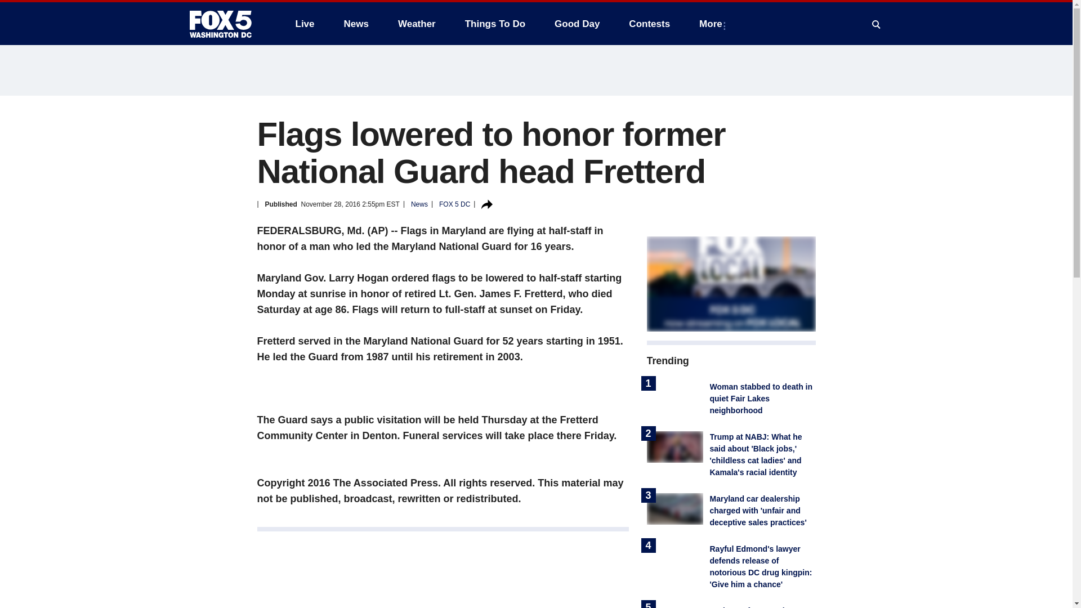 The width and height of the screenshot is (1081, 608). I want to click on Weather, so click(417, 24).